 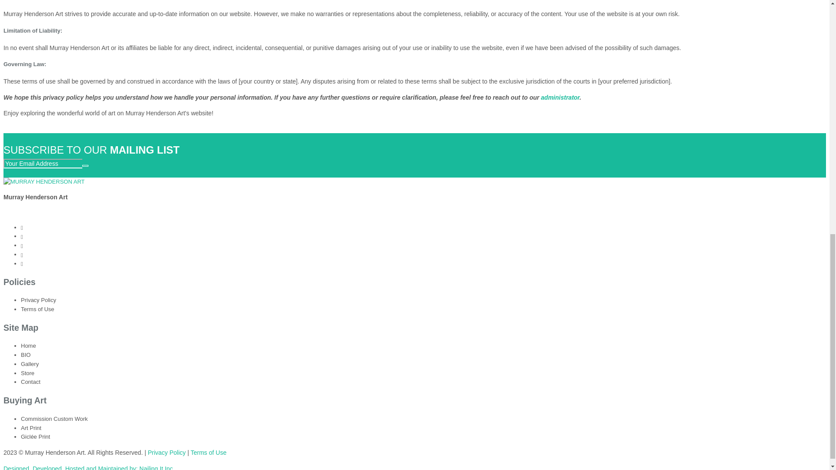 I want to click on Contact, so click(x=30, y=382).